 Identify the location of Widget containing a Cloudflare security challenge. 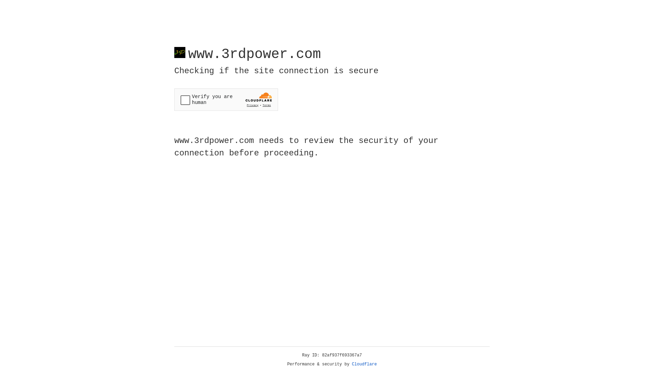
(226, 99).